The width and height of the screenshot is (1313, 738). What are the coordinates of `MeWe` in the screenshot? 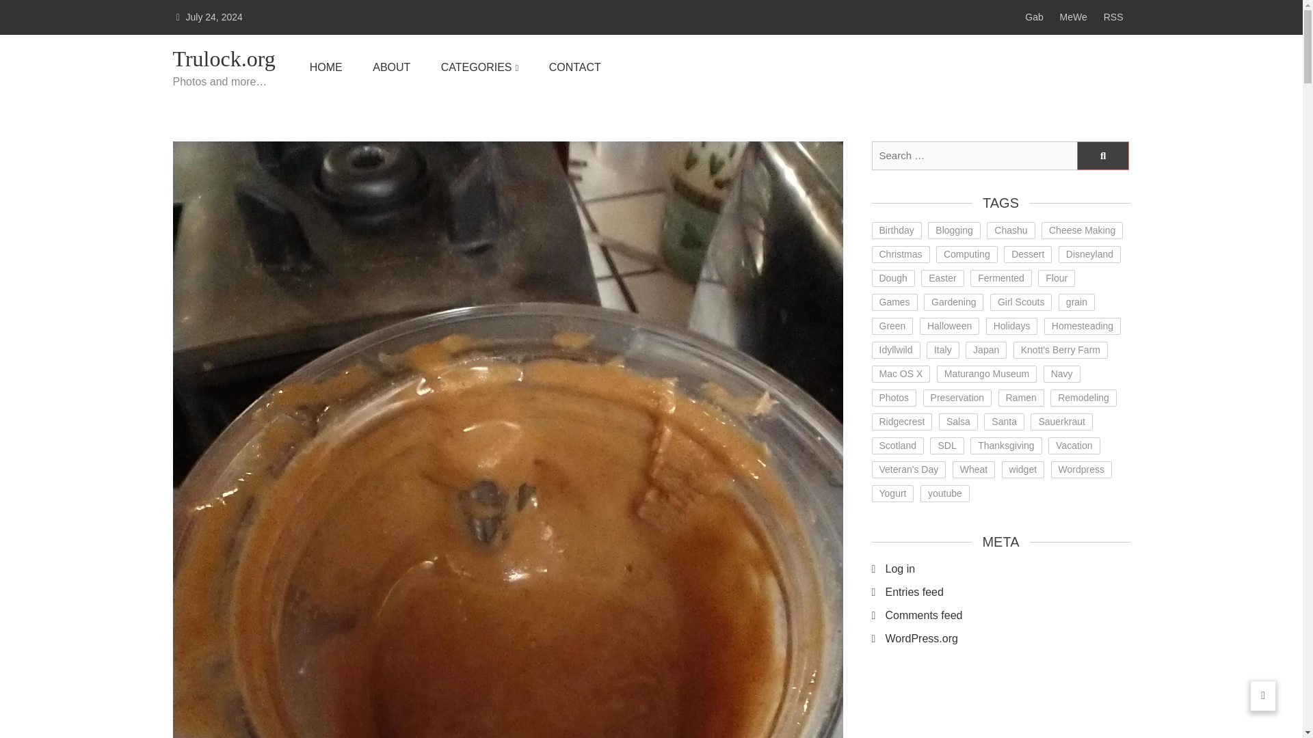 It's located at (1073, 17).